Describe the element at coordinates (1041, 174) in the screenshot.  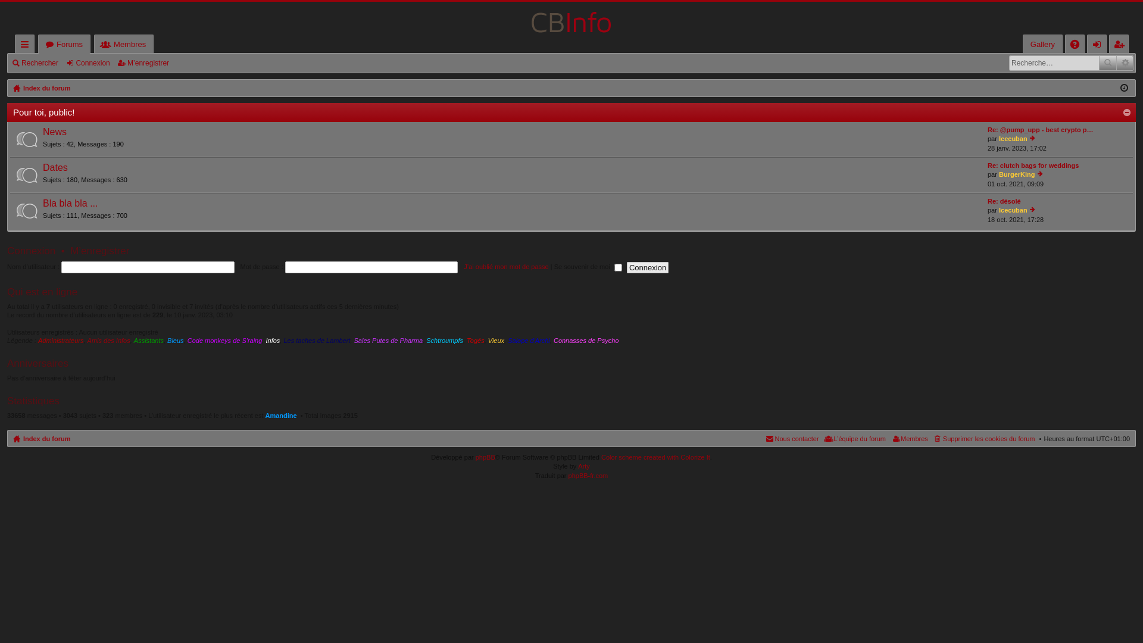
I see `Voir le dernier message` at that location.